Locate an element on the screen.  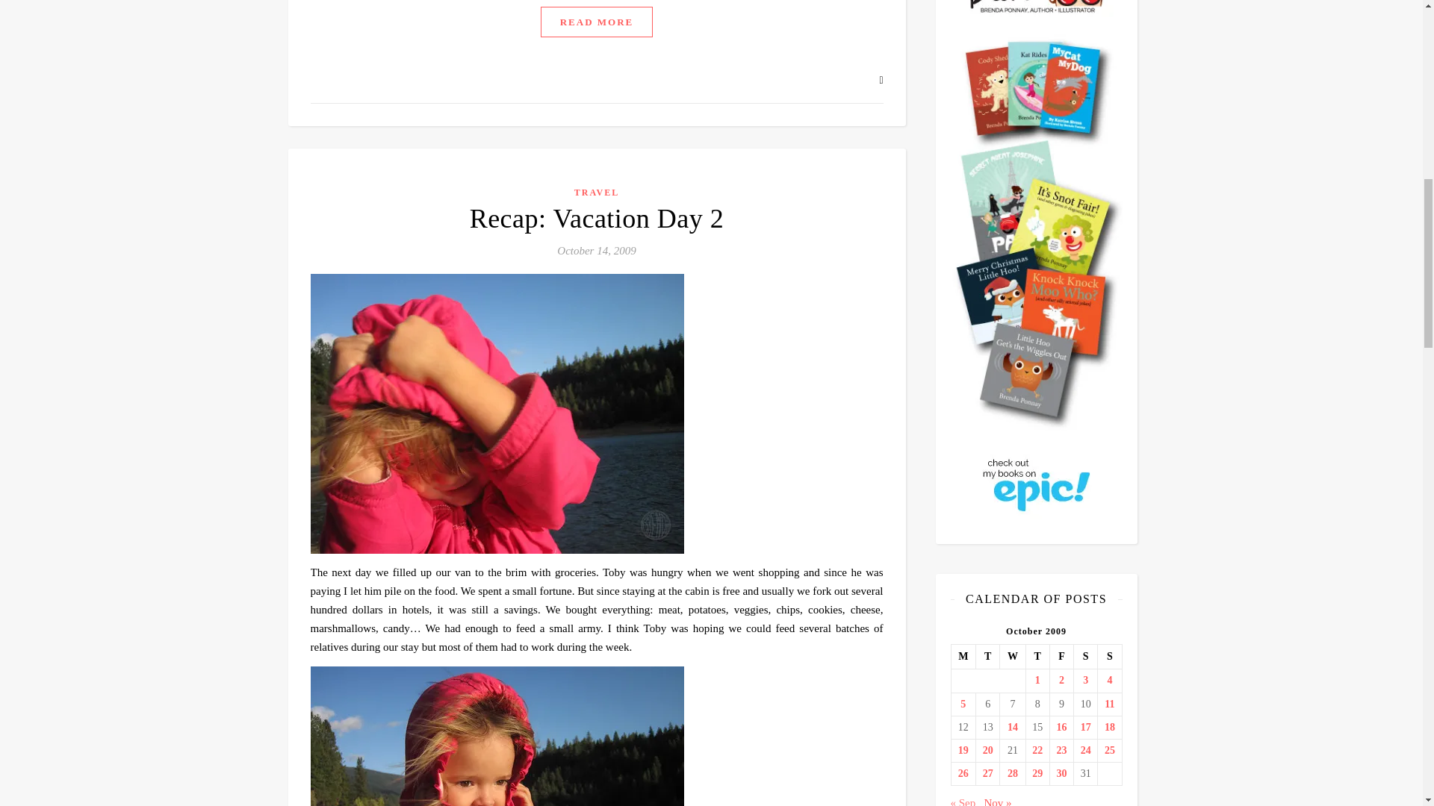
TRAVEL is located at coordinates (597, 191).